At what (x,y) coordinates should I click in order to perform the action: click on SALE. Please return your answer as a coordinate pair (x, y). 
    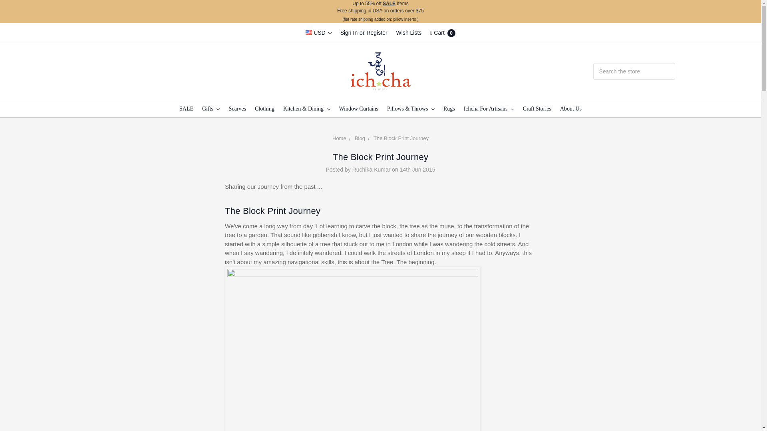
    Looking at the image, I should click on (389, 4).